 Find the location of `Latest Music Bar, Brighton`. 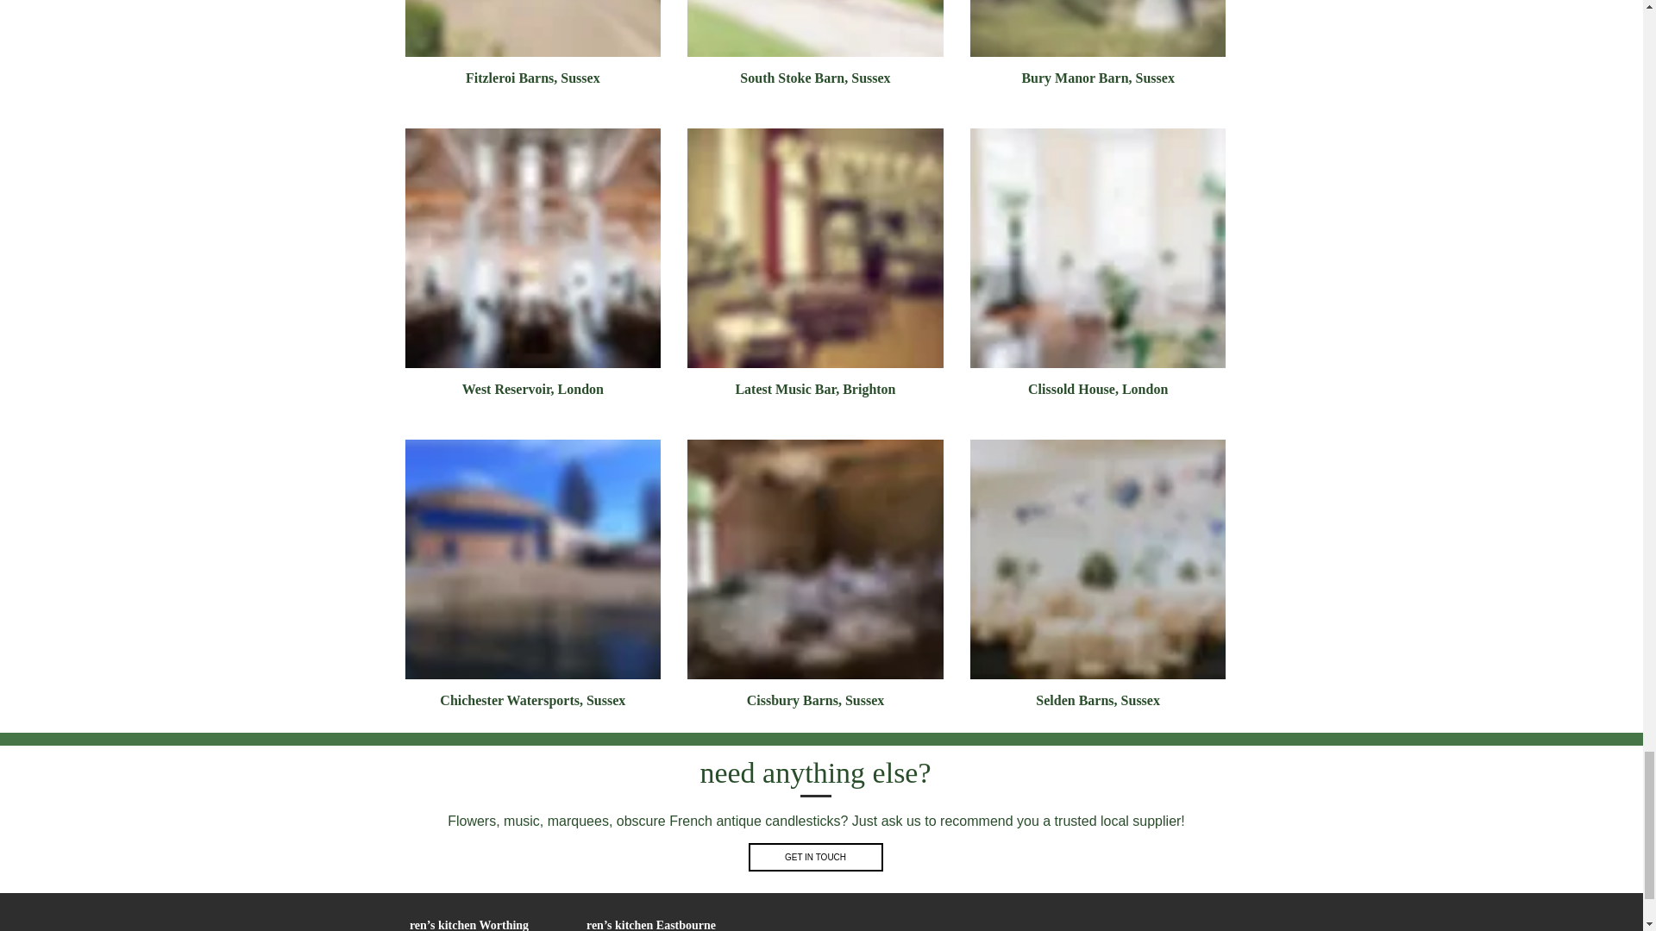

Latest Music Bar, Brighton is located at coordinates (815, 271).